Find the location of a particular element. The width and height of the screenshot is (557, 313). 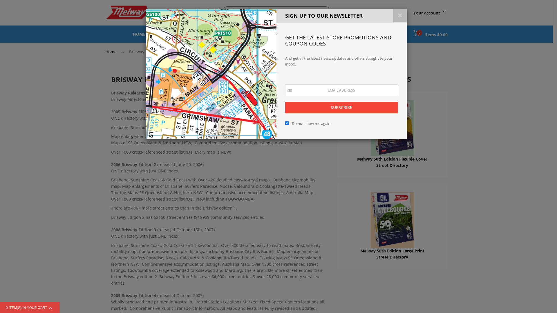

Email address is located at coordinates (341, 90).